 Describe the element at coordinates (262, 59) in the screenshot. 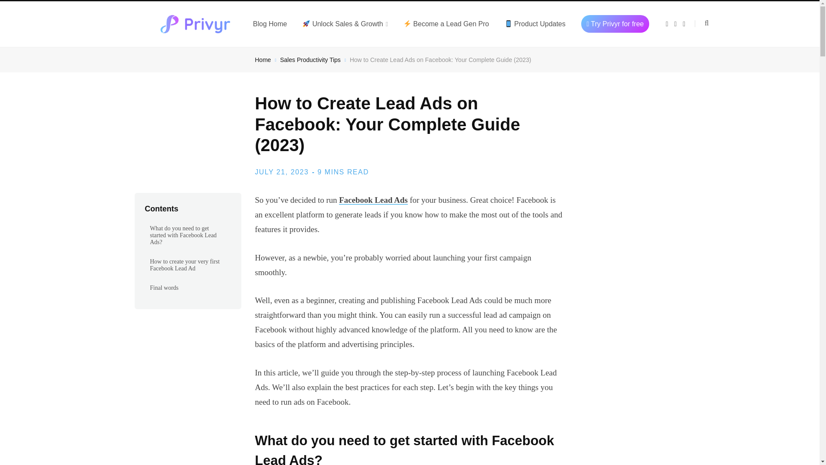

I see `Home` at that location.